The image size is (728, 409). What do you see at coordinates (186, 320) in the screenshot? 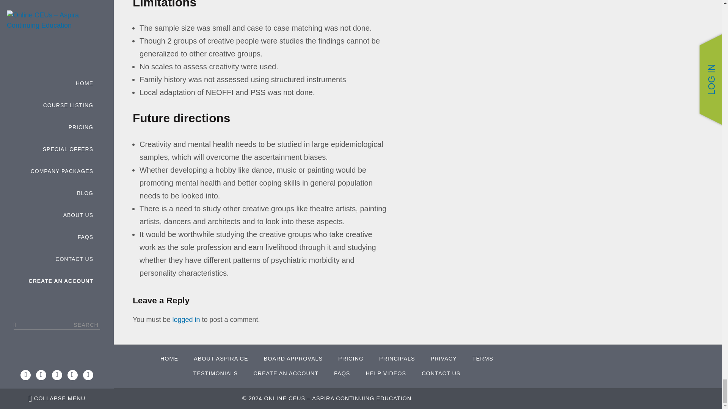
I see `logged in` at bounding box center [186, 320].